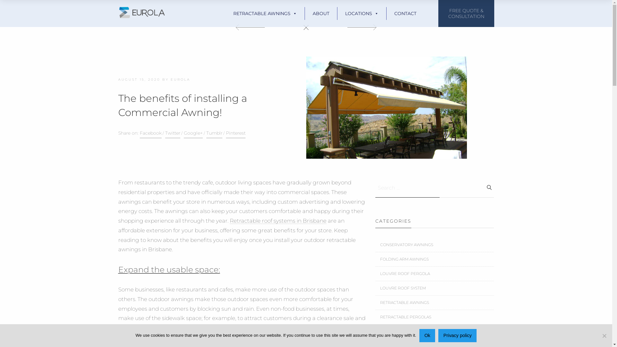 This screenshot has height=347, width=617. What do you see at coordinates (139, 80) in the screenshot?
I see `AUGUST 15, 2020` at bounding box center [139, 80].